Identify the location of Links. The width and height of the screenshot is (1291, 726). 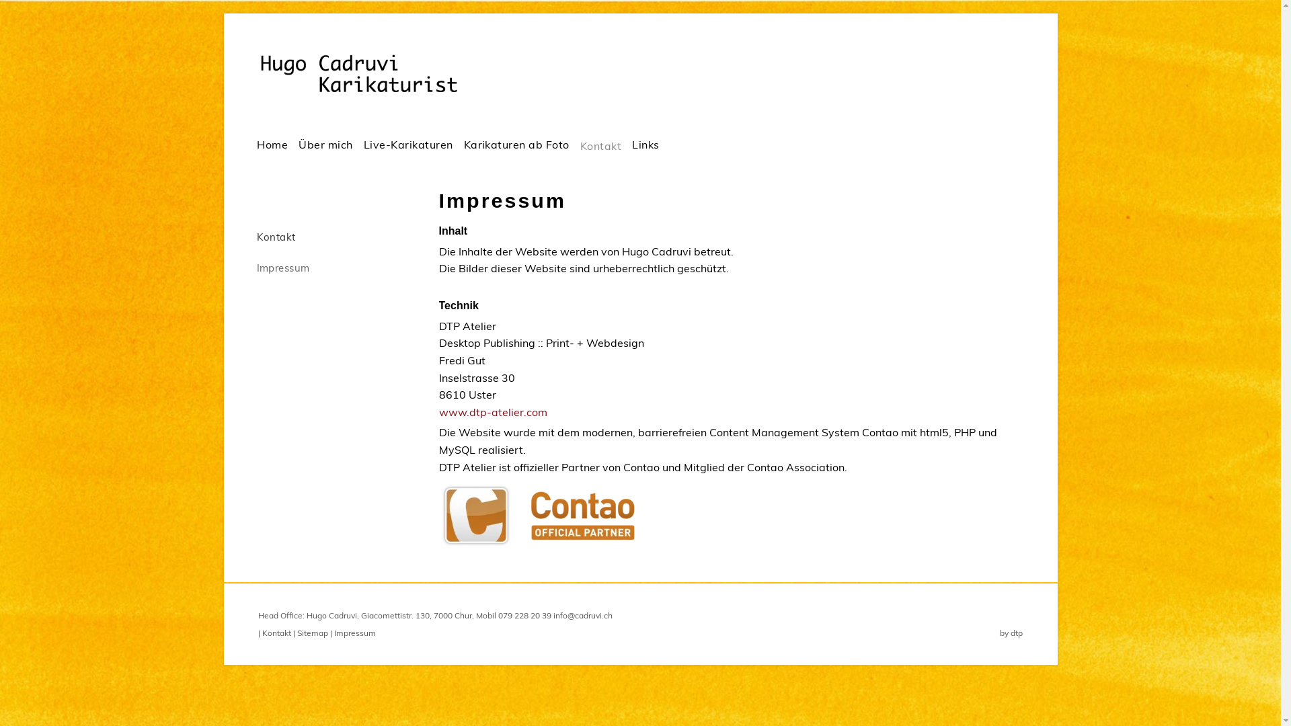
(645, 144).